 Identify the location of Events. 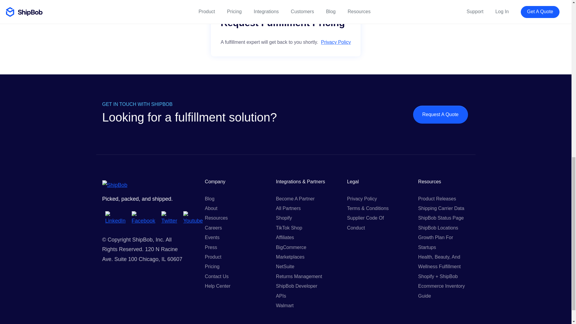
(212, 238).